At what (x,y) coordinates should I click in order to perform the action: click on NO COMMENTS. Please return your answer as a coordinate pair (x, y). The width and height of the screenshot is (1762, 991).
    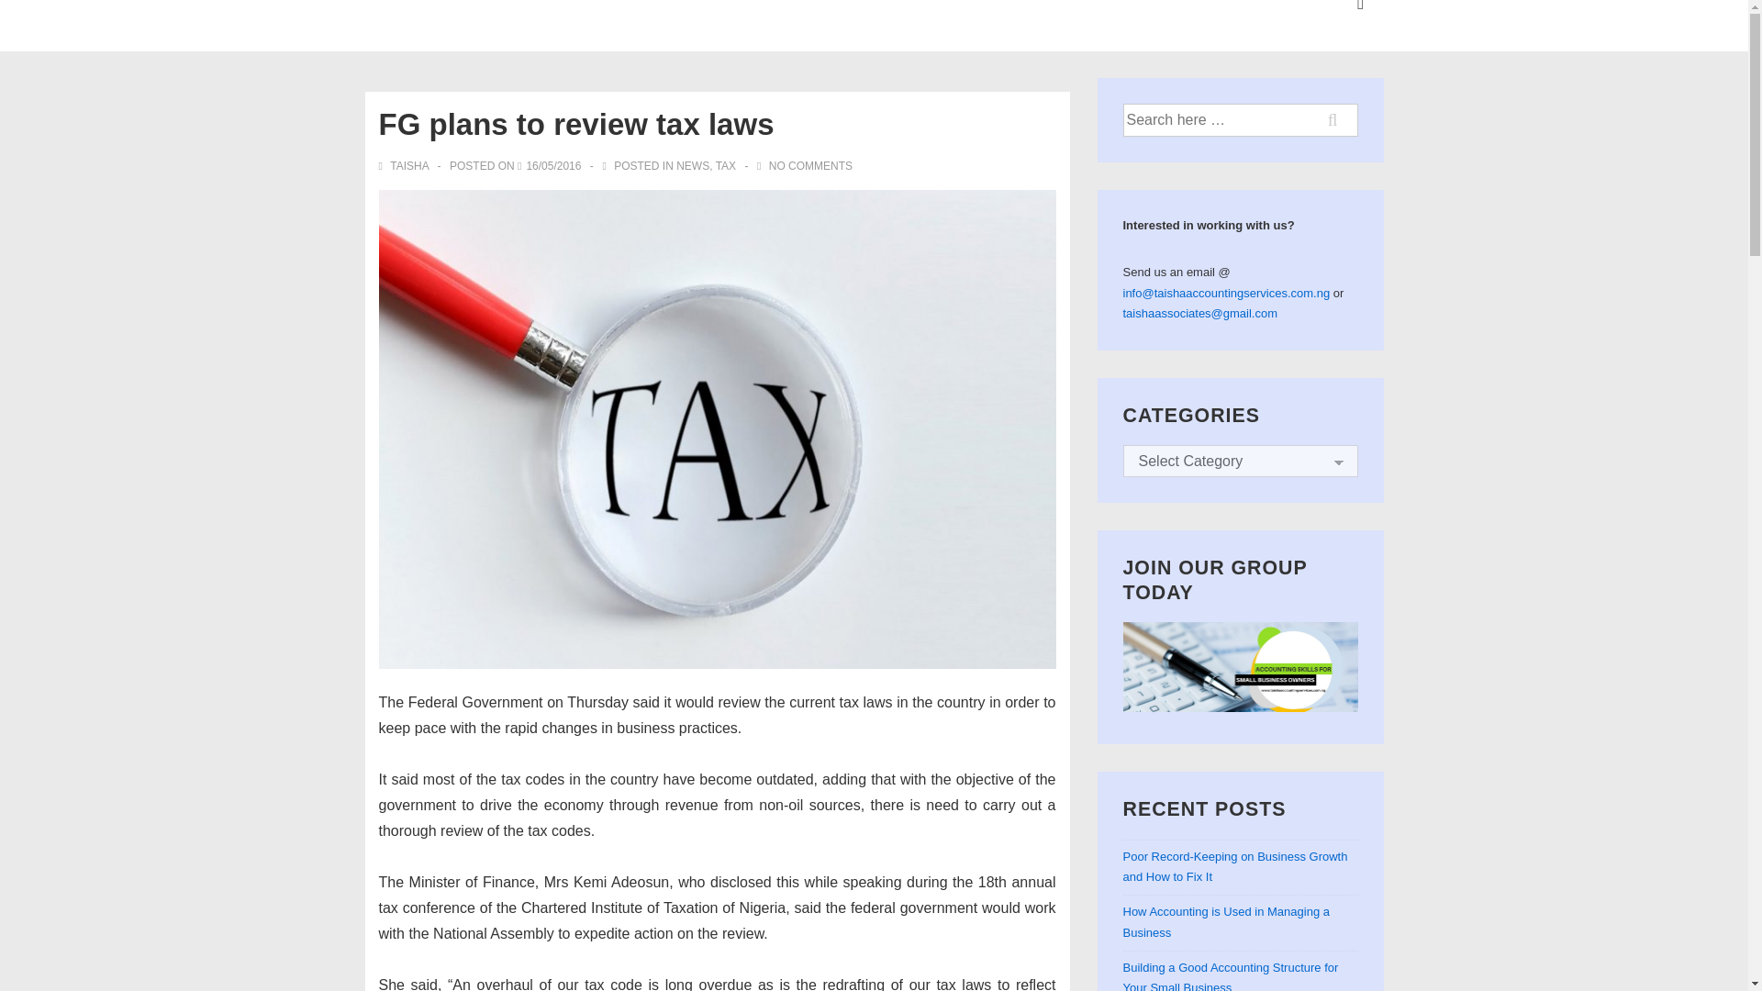
    Looking at the image, I should click on (810, 165).